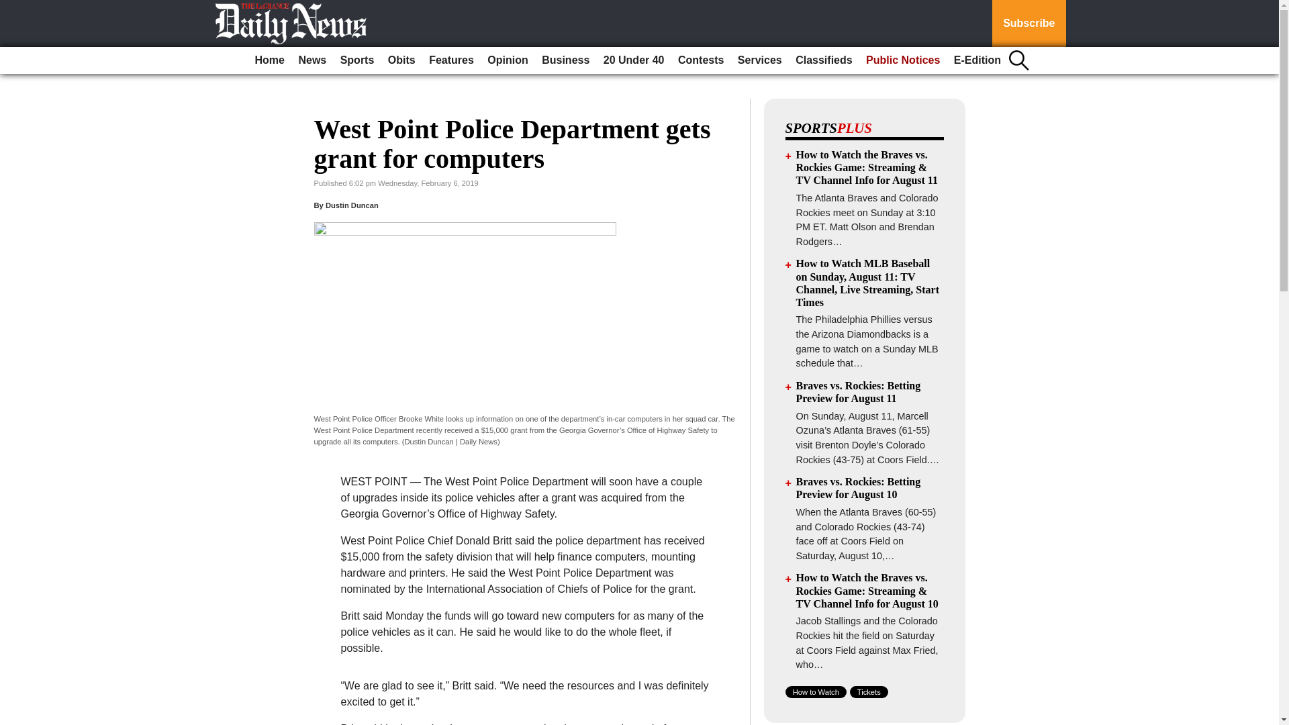 The image size is (1289, 725). What do you see at coordinates (701, 60) in the screenshot?
I see `Contests` at bounding box center [701, 60].